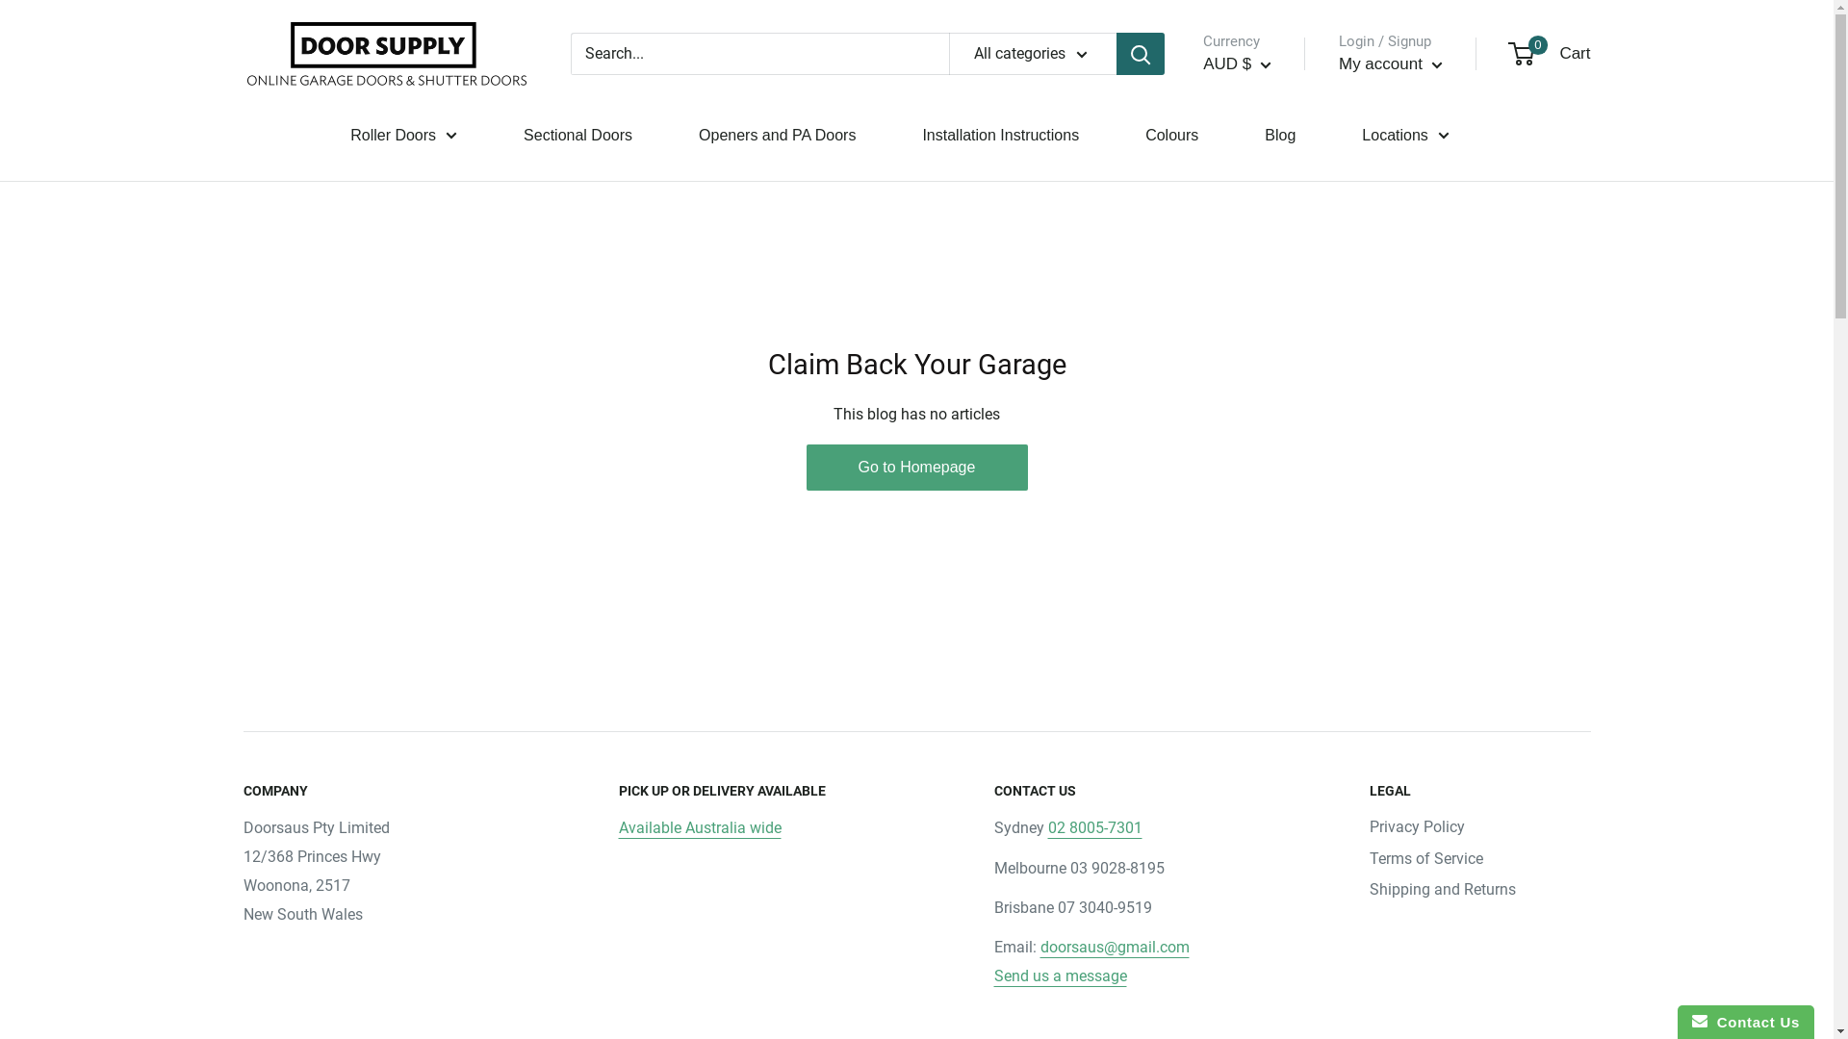  I want to click on CNY, so click(1266, 906).